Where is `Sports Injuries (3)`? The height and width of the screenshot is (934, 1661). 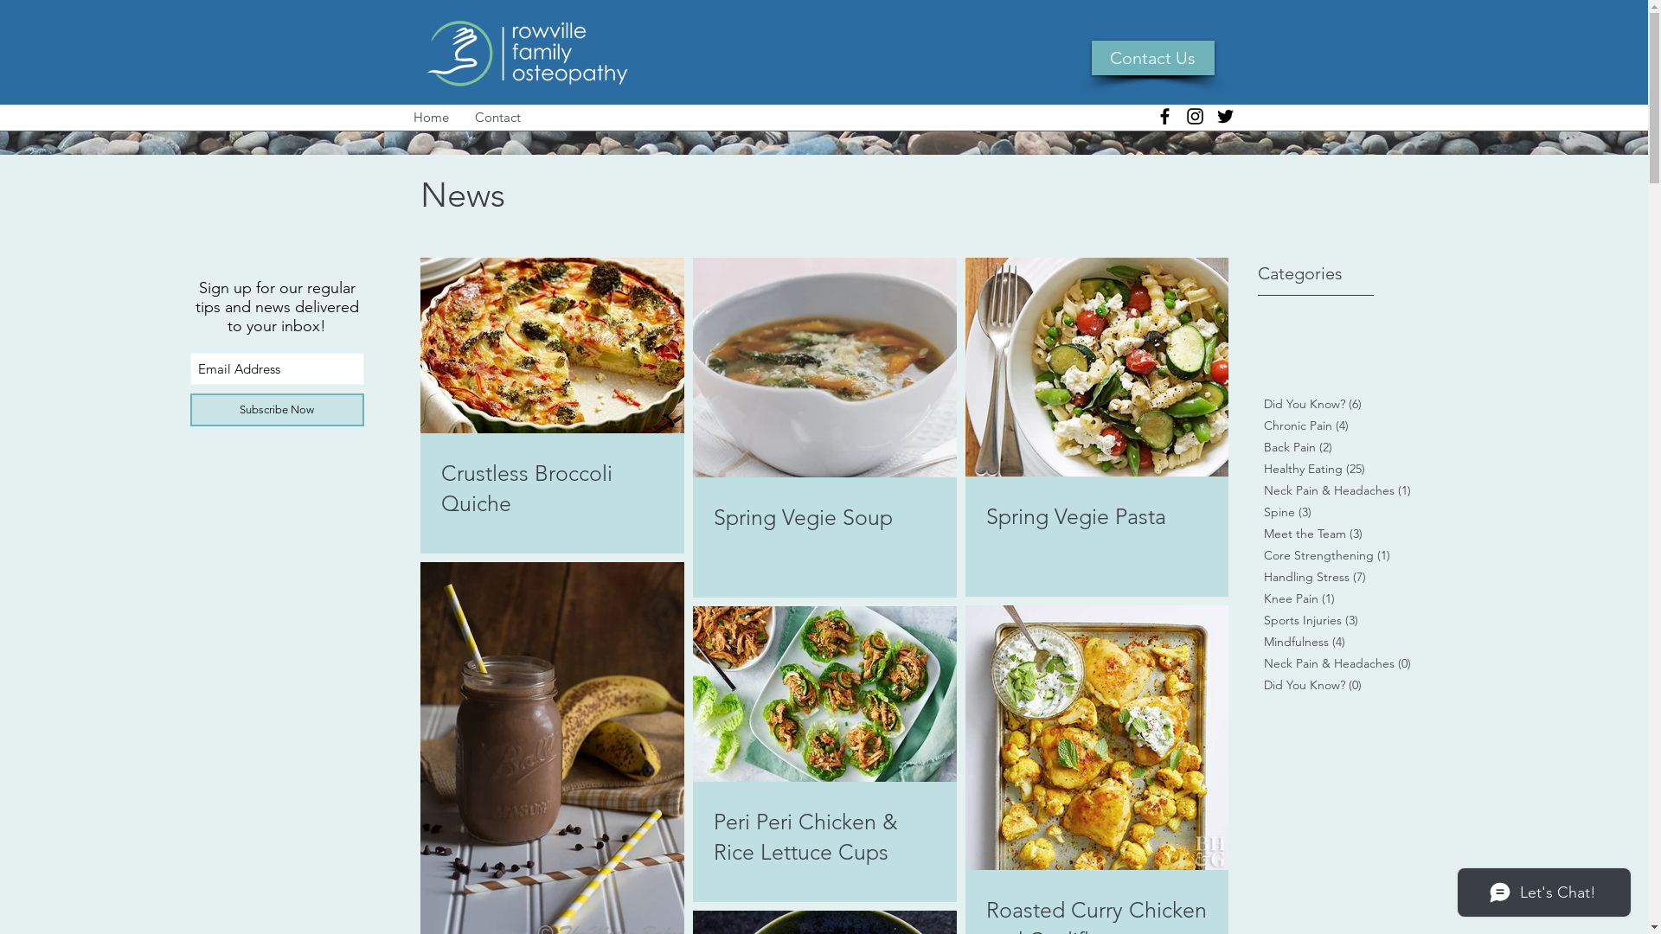
Sports Injuries (3) is located at coordinates (1346, 621).